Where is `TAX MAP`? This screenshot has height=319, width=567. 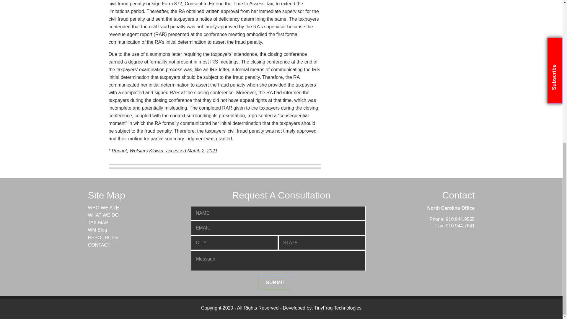
TAX MAP is located at coordinates (98, 223).